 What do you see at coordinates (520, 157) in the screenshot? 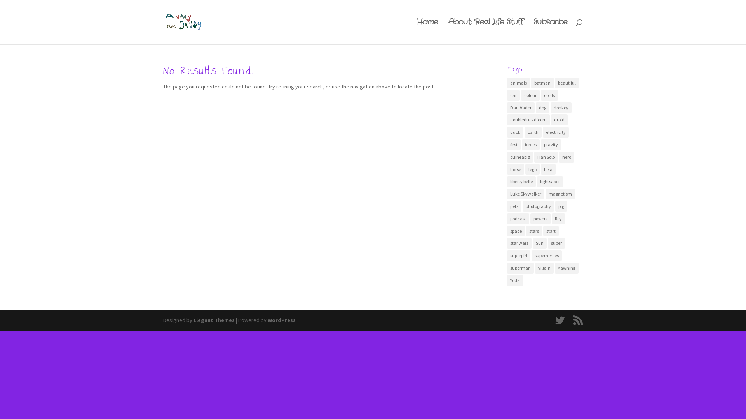
I see `guineapig` at bounding box center [520, 157].